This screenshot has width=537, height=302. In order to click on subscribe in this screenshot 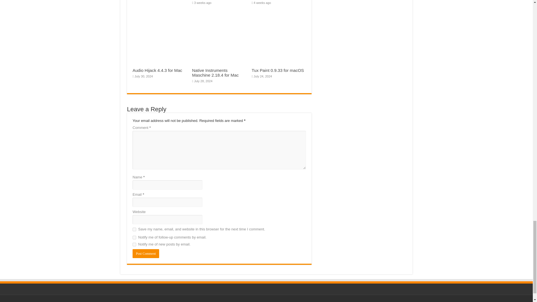, I will do `click(134, 238)`.